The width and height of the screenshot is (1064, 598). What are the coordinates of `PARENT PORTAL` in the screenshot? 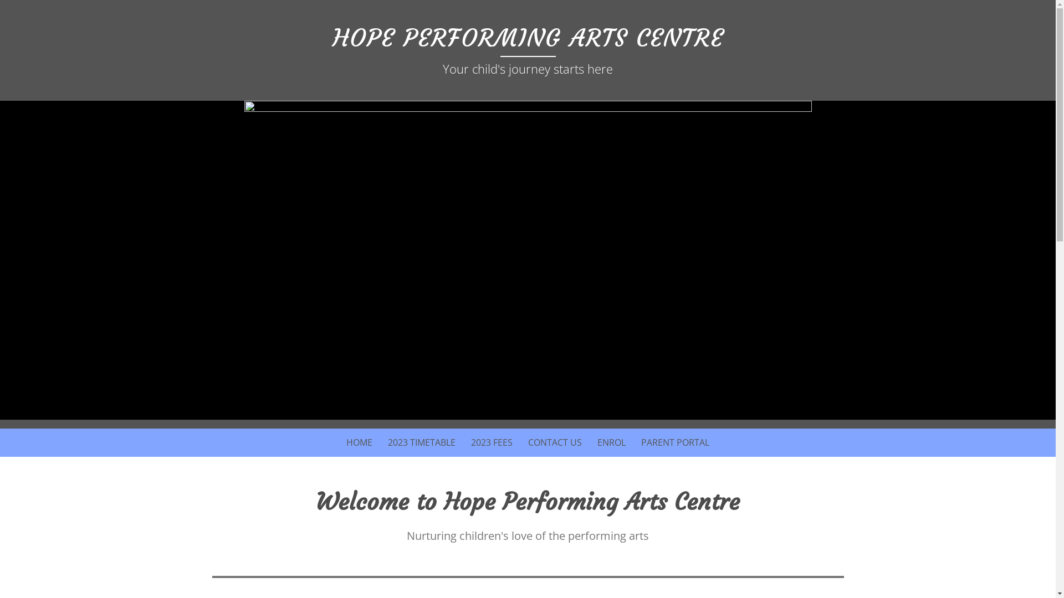 It's located at (675, 443).